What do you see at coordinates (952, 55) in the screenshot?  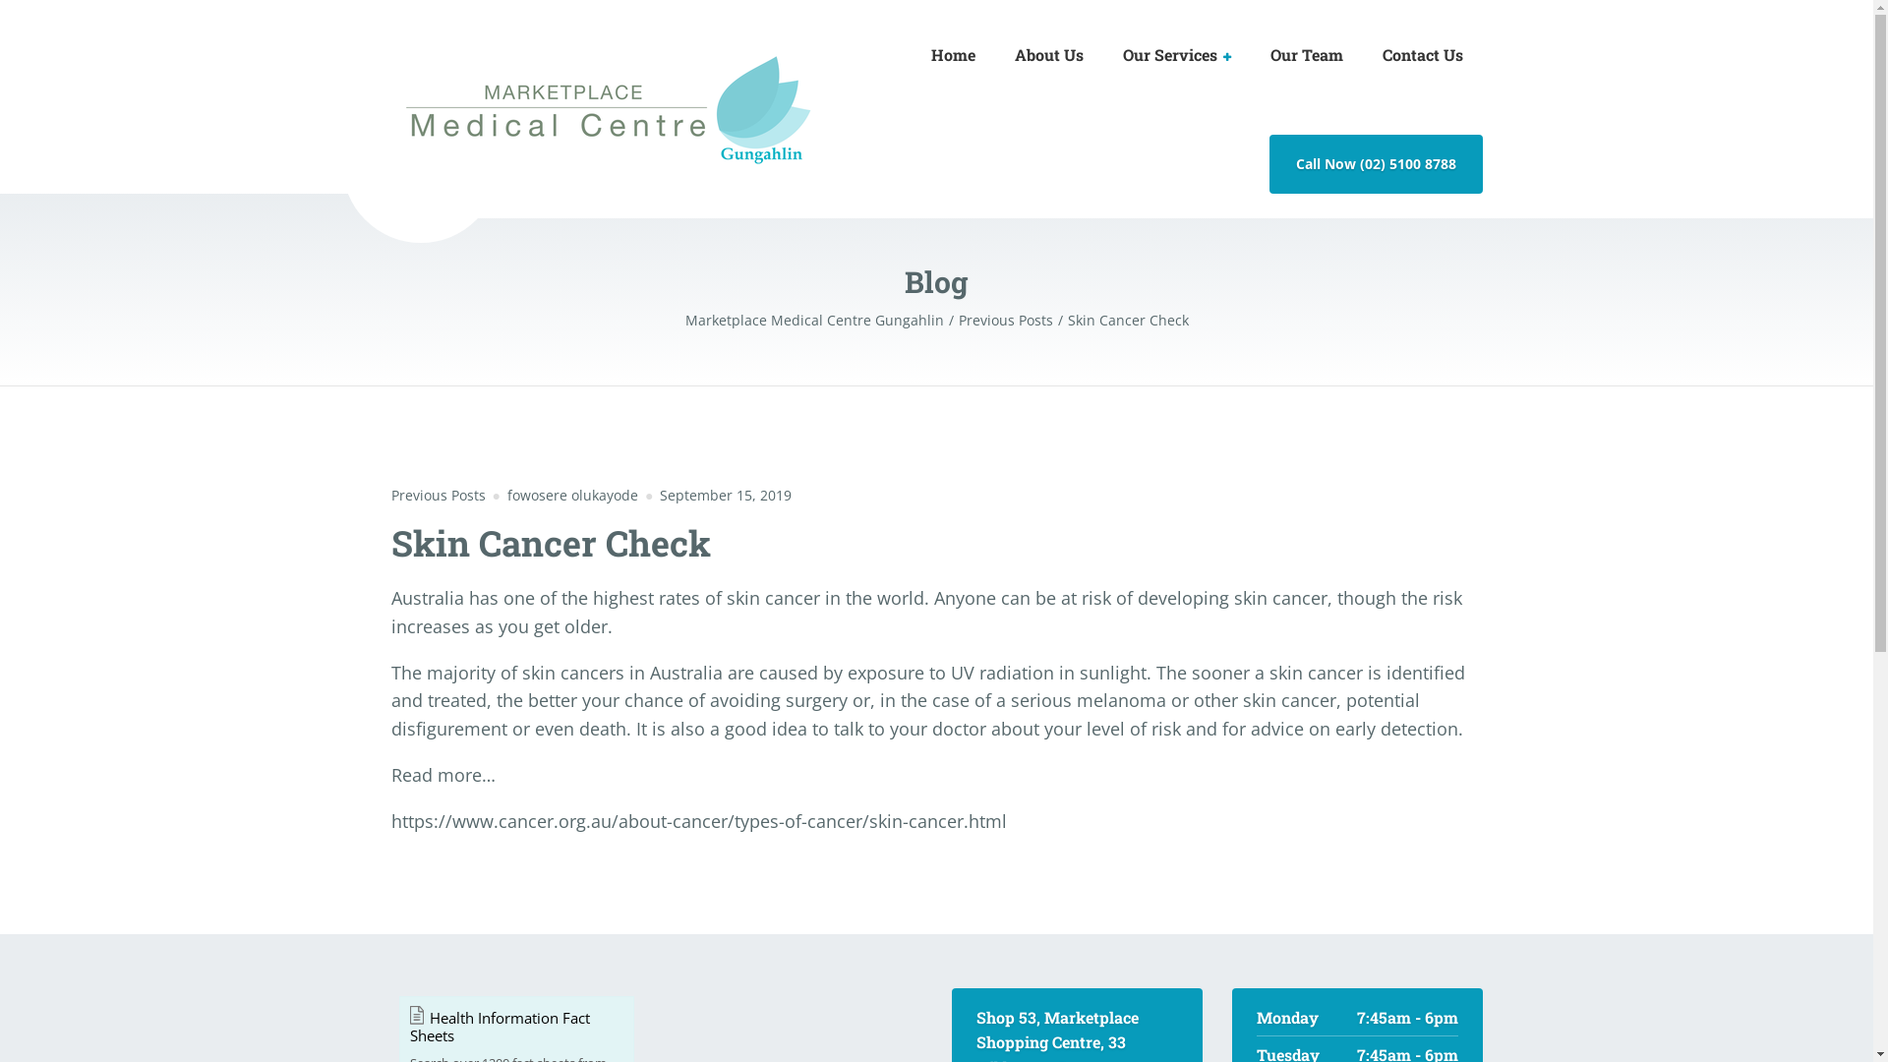 I see `Home` at bounding box center [952, 55].